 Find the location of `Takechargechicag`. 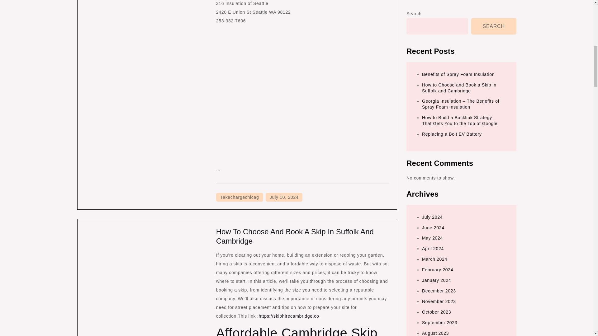

Takechargechicag is located at coordinates (239, 197).